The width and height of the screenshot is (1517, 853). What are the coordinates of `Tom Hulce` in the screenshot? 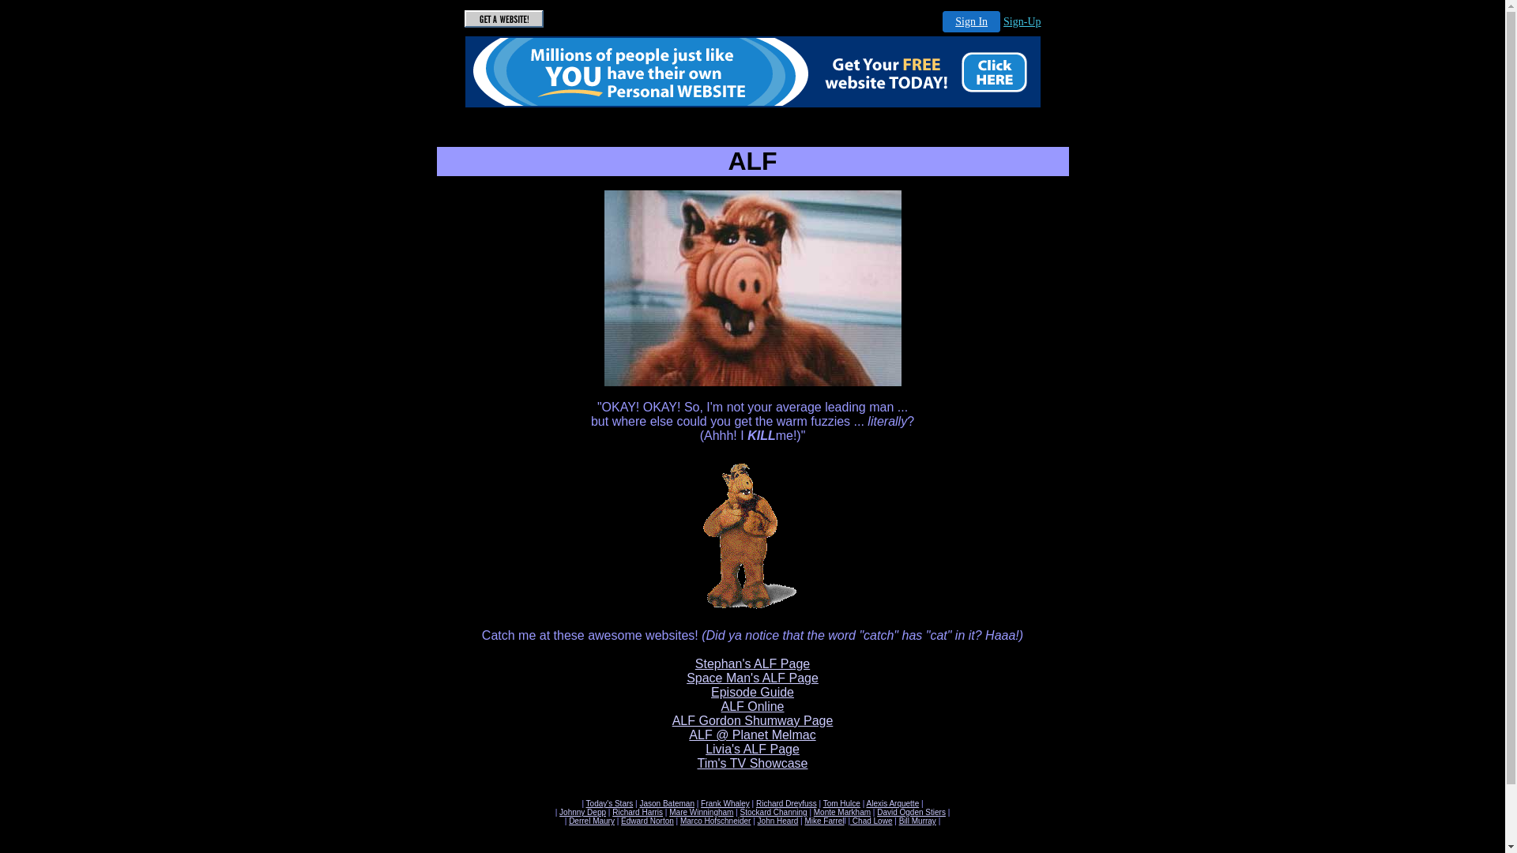 It's located at (842, 804).